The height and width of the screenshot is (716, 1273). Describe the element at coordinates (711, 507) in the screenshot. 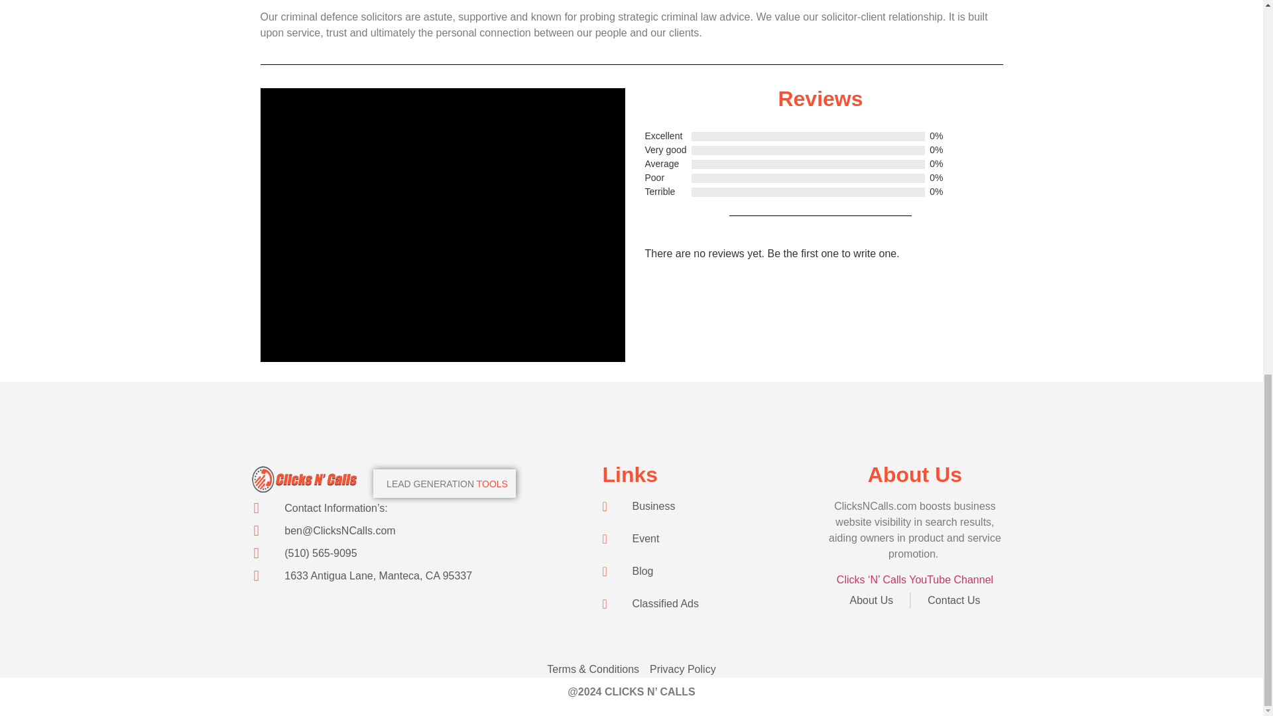

I see `Business` at that location.